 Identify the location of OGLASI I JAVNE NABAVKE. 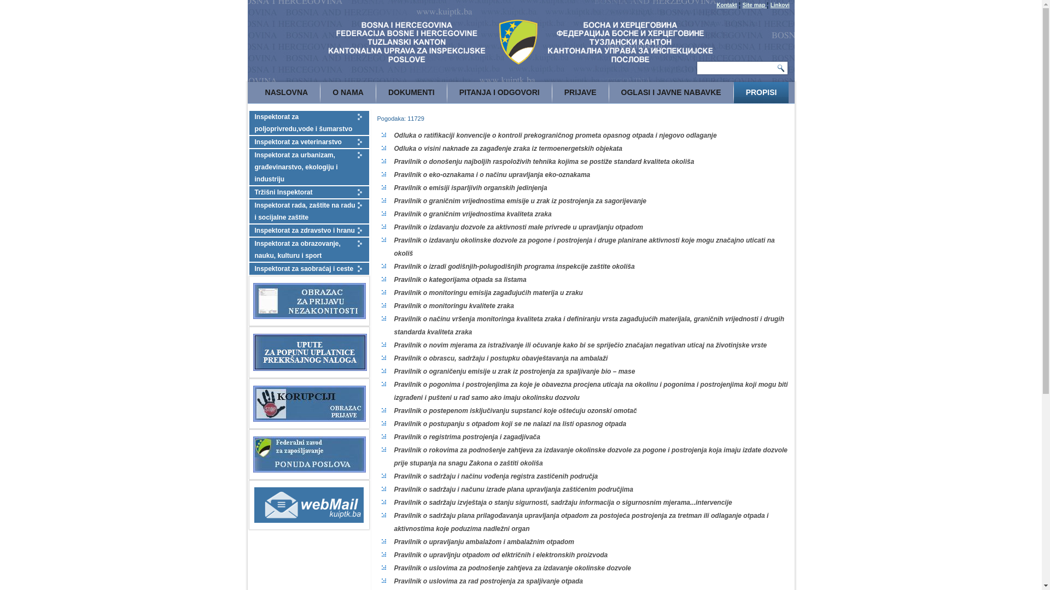
(672, 93).